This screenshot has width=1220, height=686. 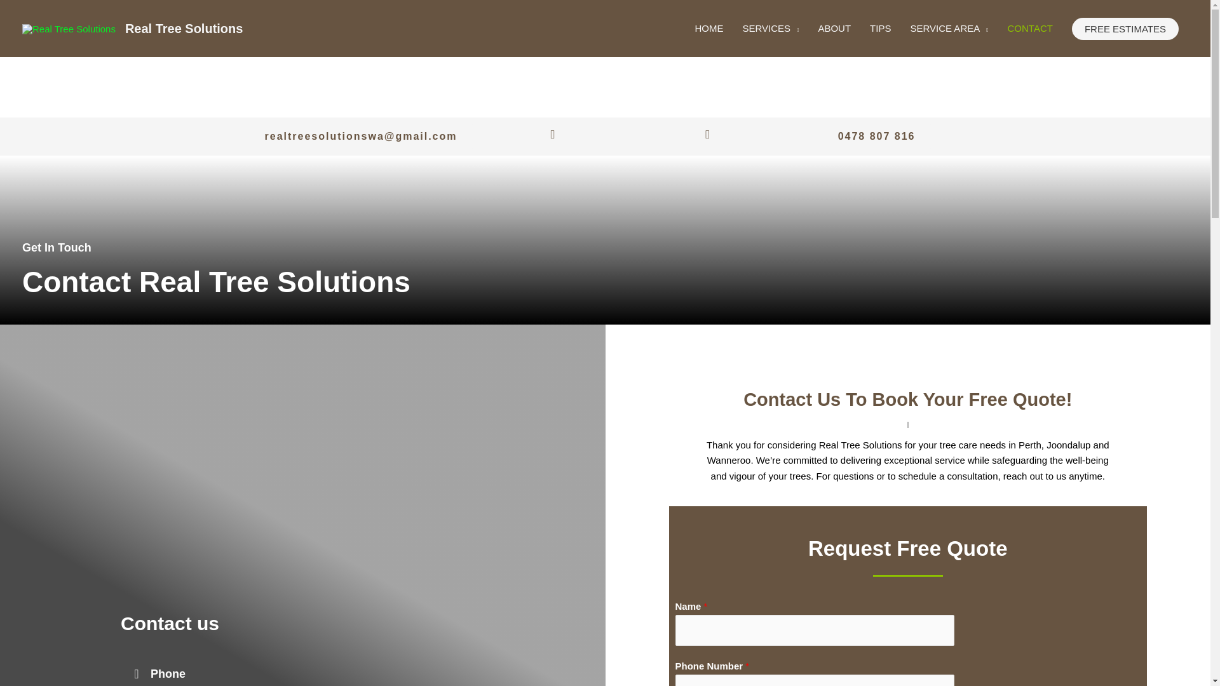 I want to click on SERVICES, so click(x=770, y=28).